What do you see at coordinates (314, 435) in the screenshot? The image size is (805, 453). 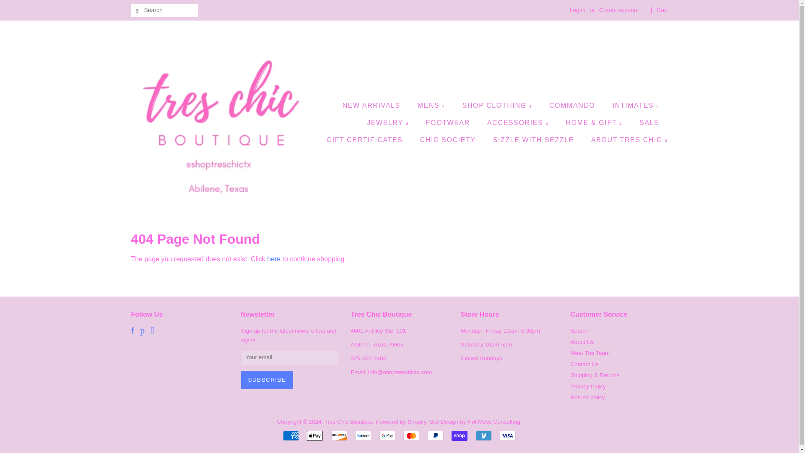 I see `Apple Pay` at bounding box center [314, 435].